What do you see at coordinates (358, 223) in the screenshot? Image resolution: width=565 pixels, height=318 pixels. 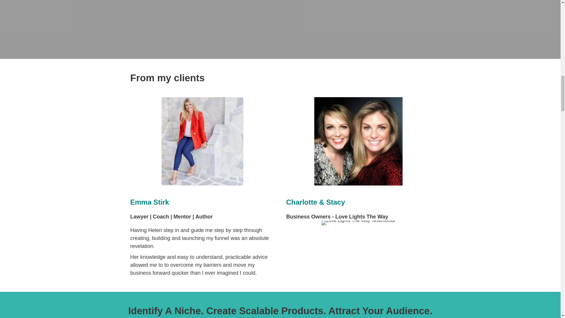 I see `LLTW Testimonial` at bounding box center [358, 223].